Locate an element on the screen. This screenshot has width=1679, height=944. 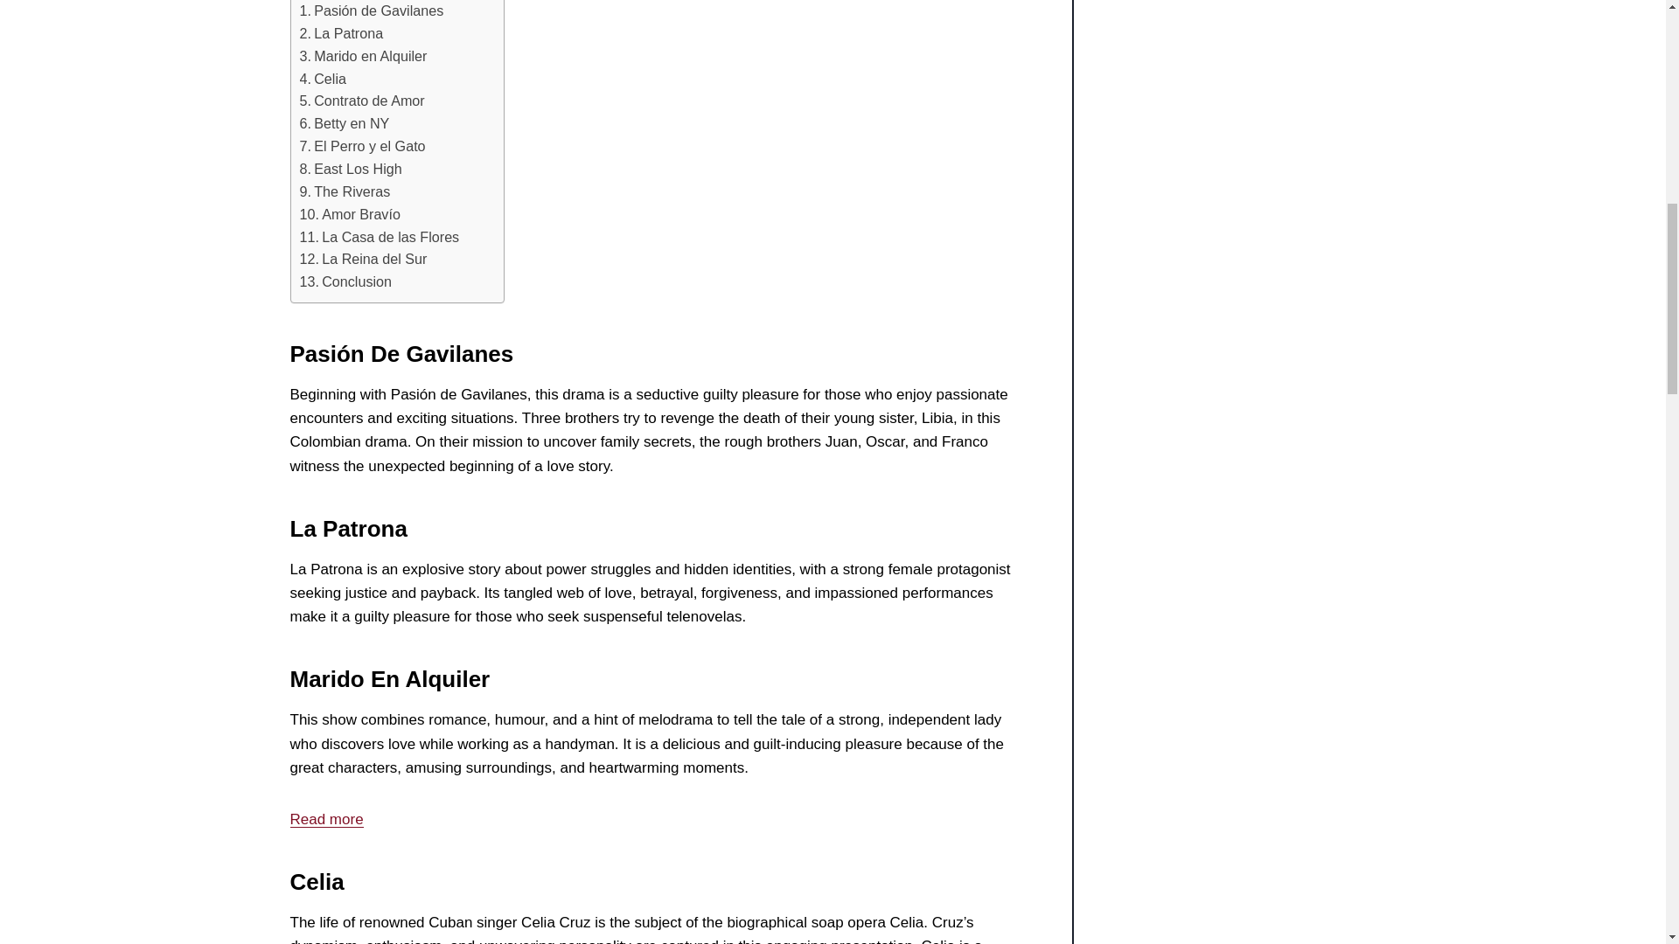
Celia is located at coordinates (322, 79).